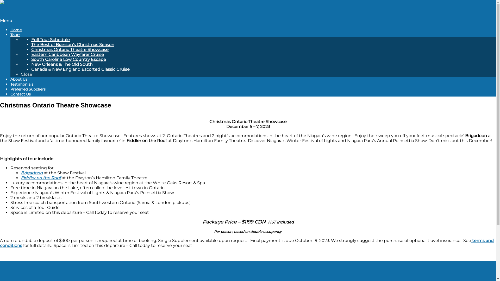  Describe the element at coordinates (62, 65) in the screenshot. I see `New Orleans & The Old South` at that location.